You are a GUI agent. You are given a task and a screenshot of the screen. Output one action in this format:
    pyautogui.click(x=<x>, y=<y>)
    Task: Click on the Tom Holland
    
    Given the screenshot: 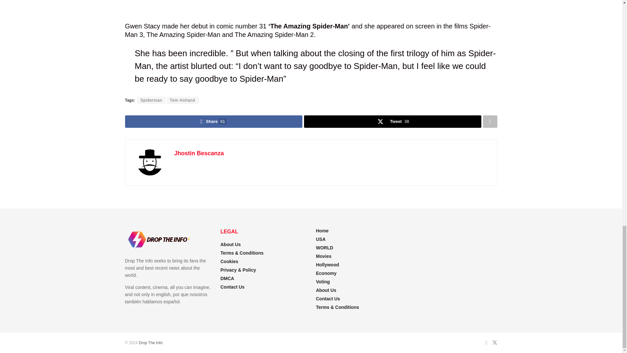 What is the action you would take?
    pyautogui.click(x=183, y=100)
    